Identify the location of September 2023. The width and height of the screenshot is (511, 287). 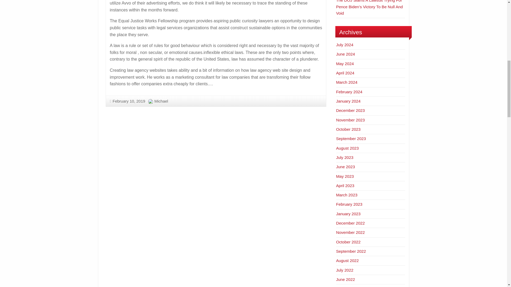
(351, 139).